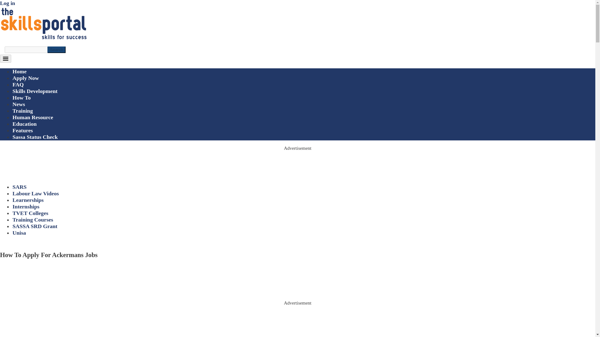 The image size is (600, 337). Describe the element at coordinates (7, 3) in the screenshot. I see `Log in` at that location.